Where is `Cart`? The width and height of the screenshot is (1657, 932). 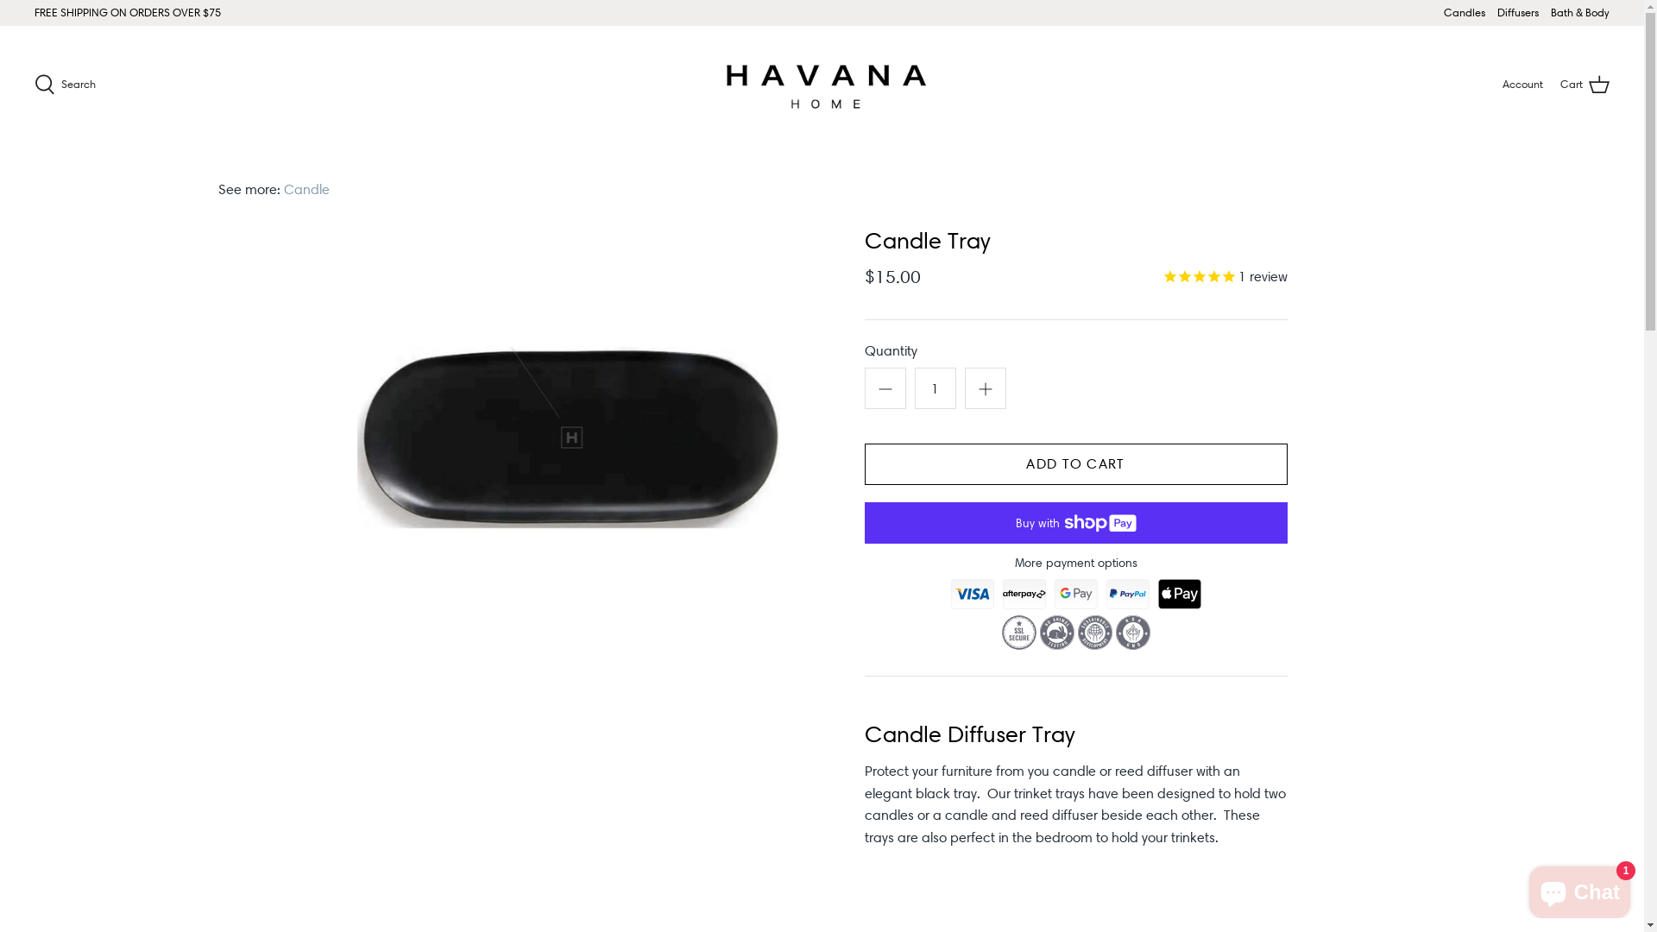
Cart is located at coordinates (1585, 85).